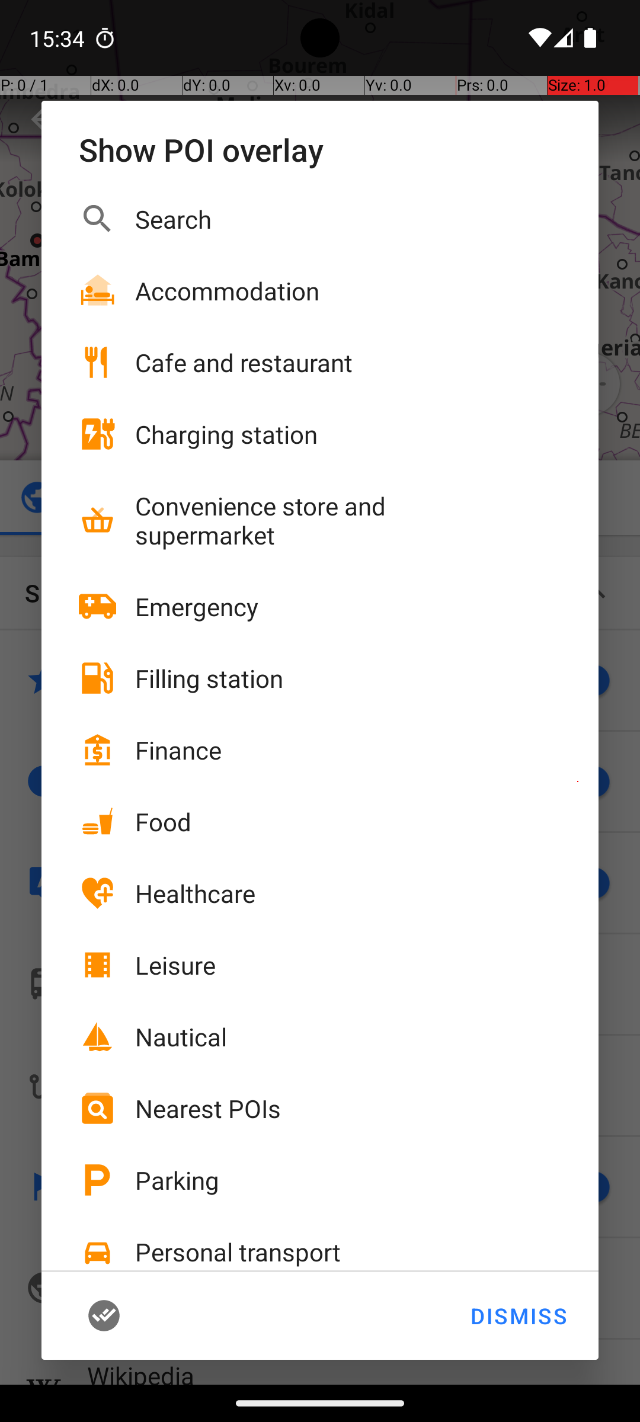 The height and width of the screenshot is (1422, 640). What do you see at coordinates (196, 893) in the screenshot?
I see `Healthcare` at bounding box center [196, 893].